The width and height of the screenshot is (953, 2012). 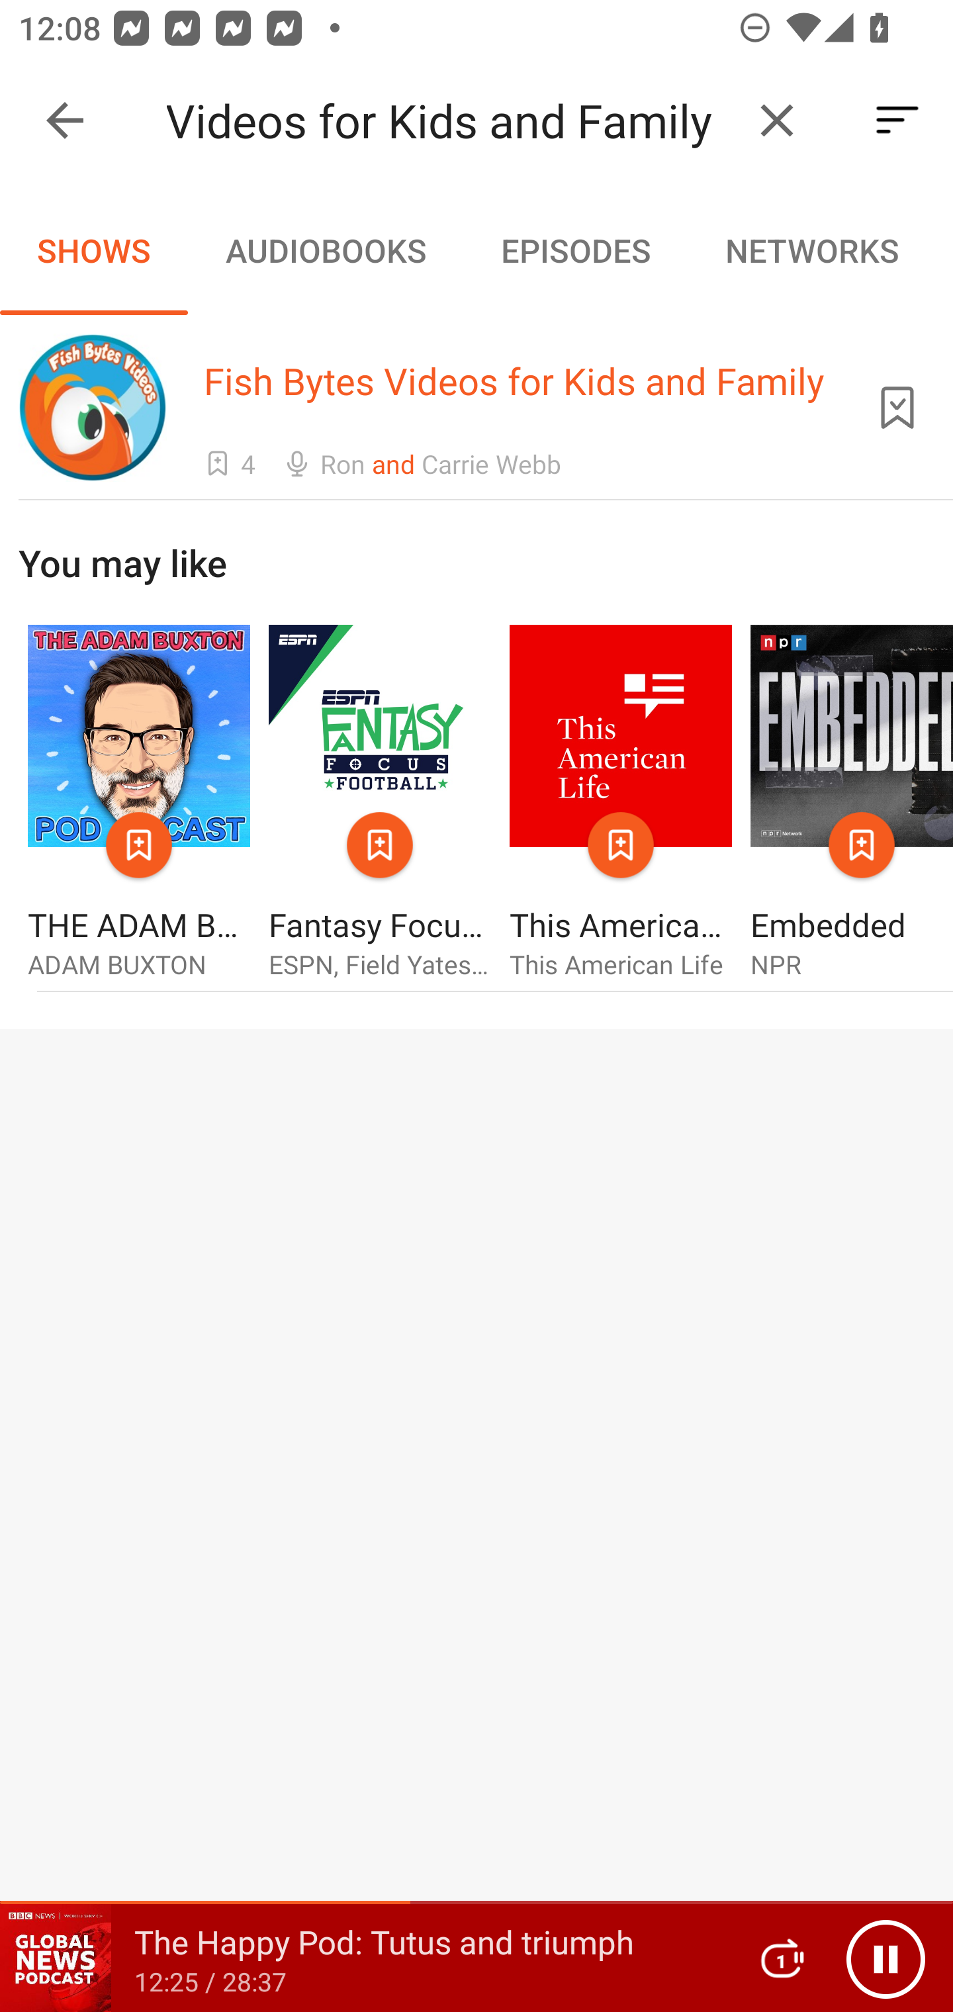 I want to click on Fish Bytes Videos for Kids and Family, so click(x=449, y=120).